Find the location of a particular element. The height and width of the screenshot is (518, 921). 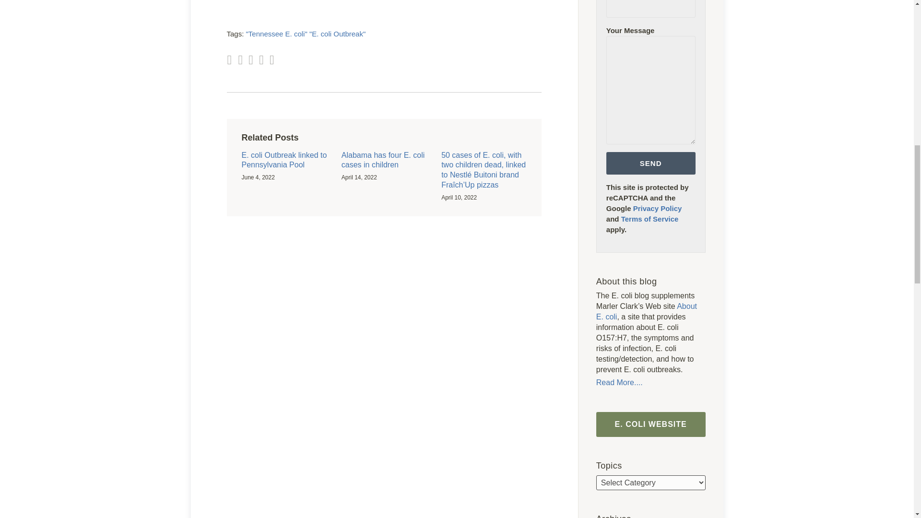

Send is located at coordinates (650, 163).